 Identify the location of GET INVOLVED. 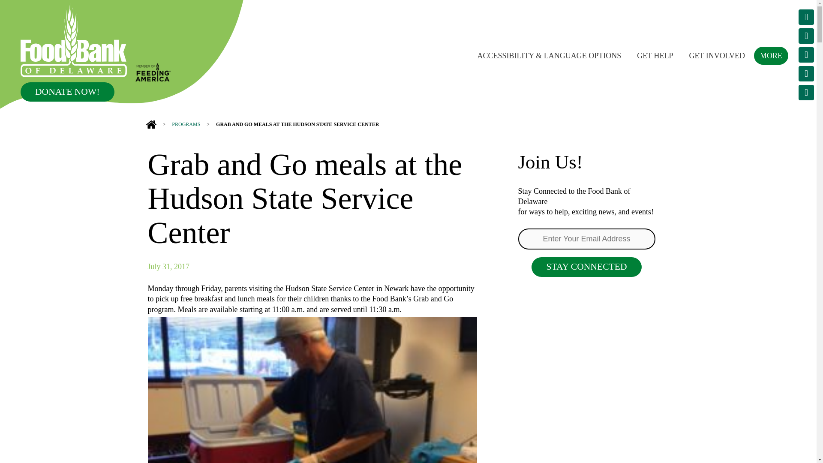
(717, 55).